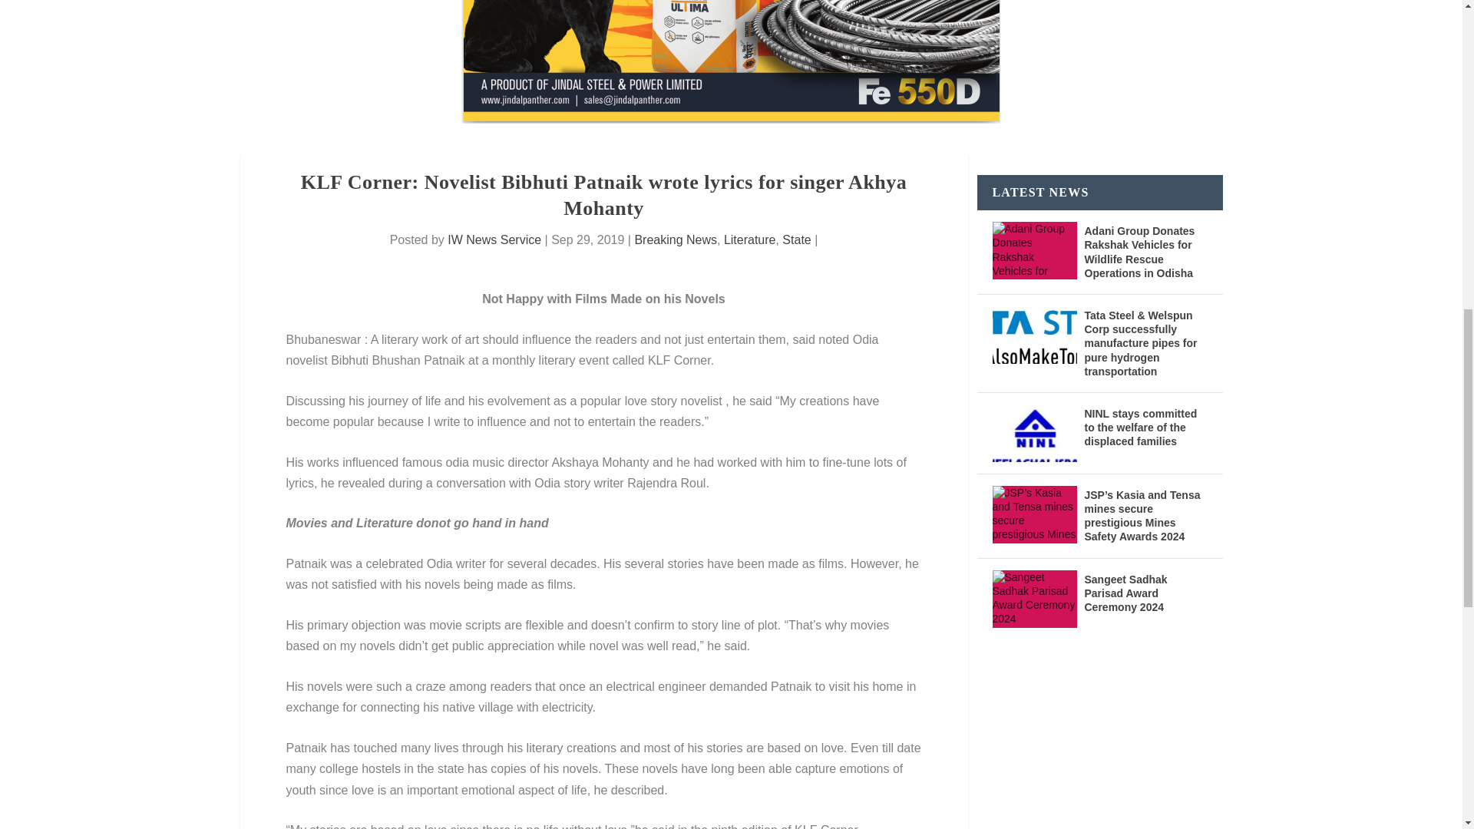  What do you see at coordinates (494, 239) in the screenshot?
I see `IW News Service` at bounding box center [494, 239].